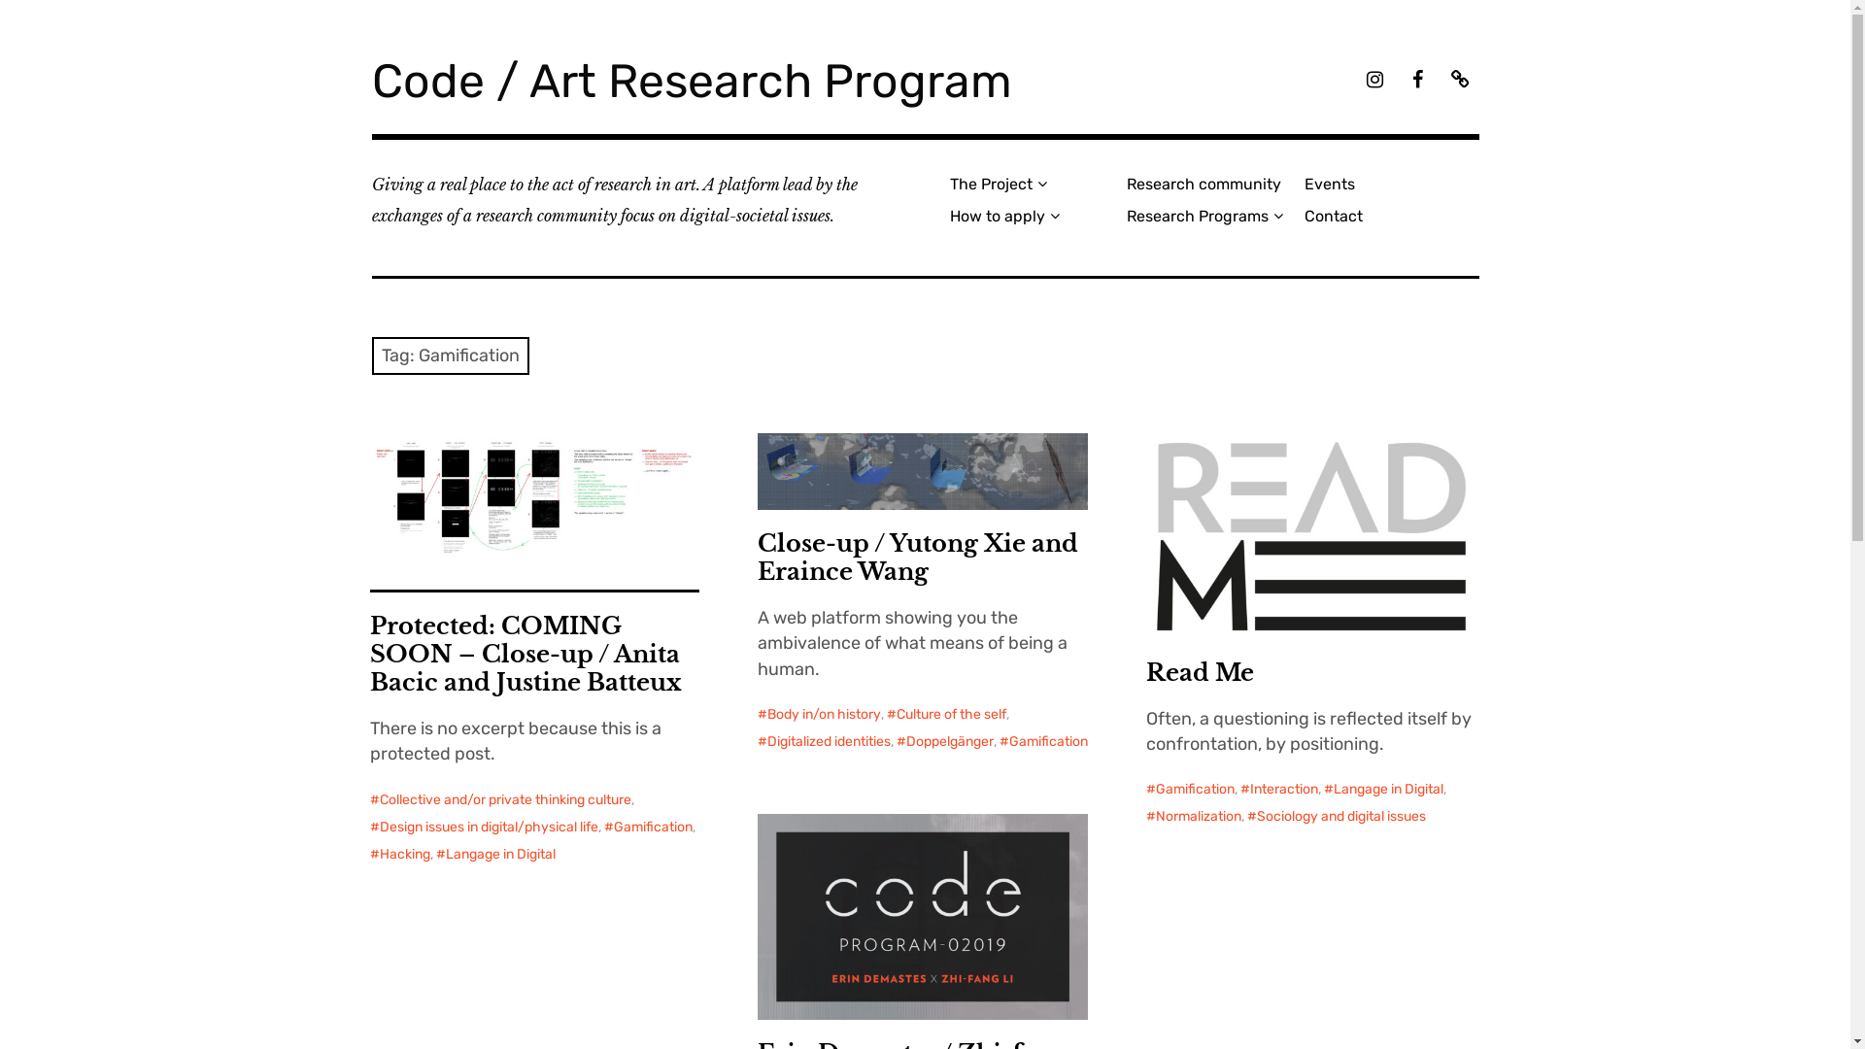  What do you see at coordinates (499, 800) in the screenshot?
I see `Collective and/or private thinking culture` at bounding box center [499, 800].